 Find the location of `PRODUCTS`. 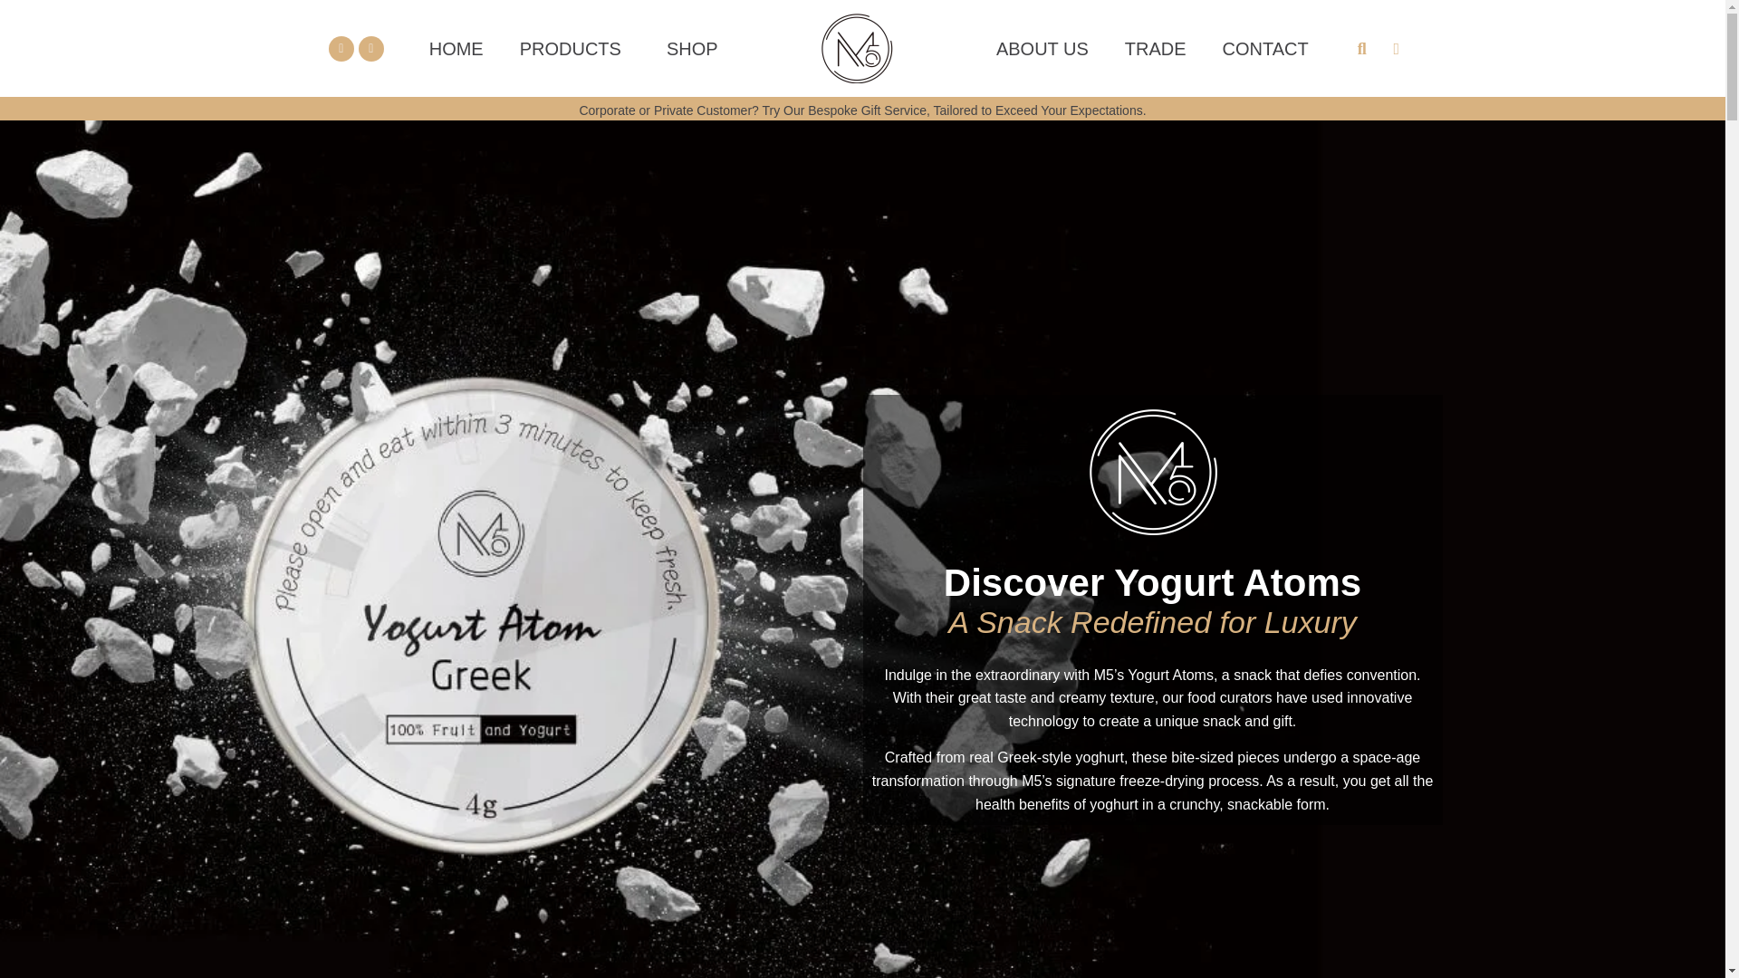

PRODUCTS is located at coordinates (575, 47).